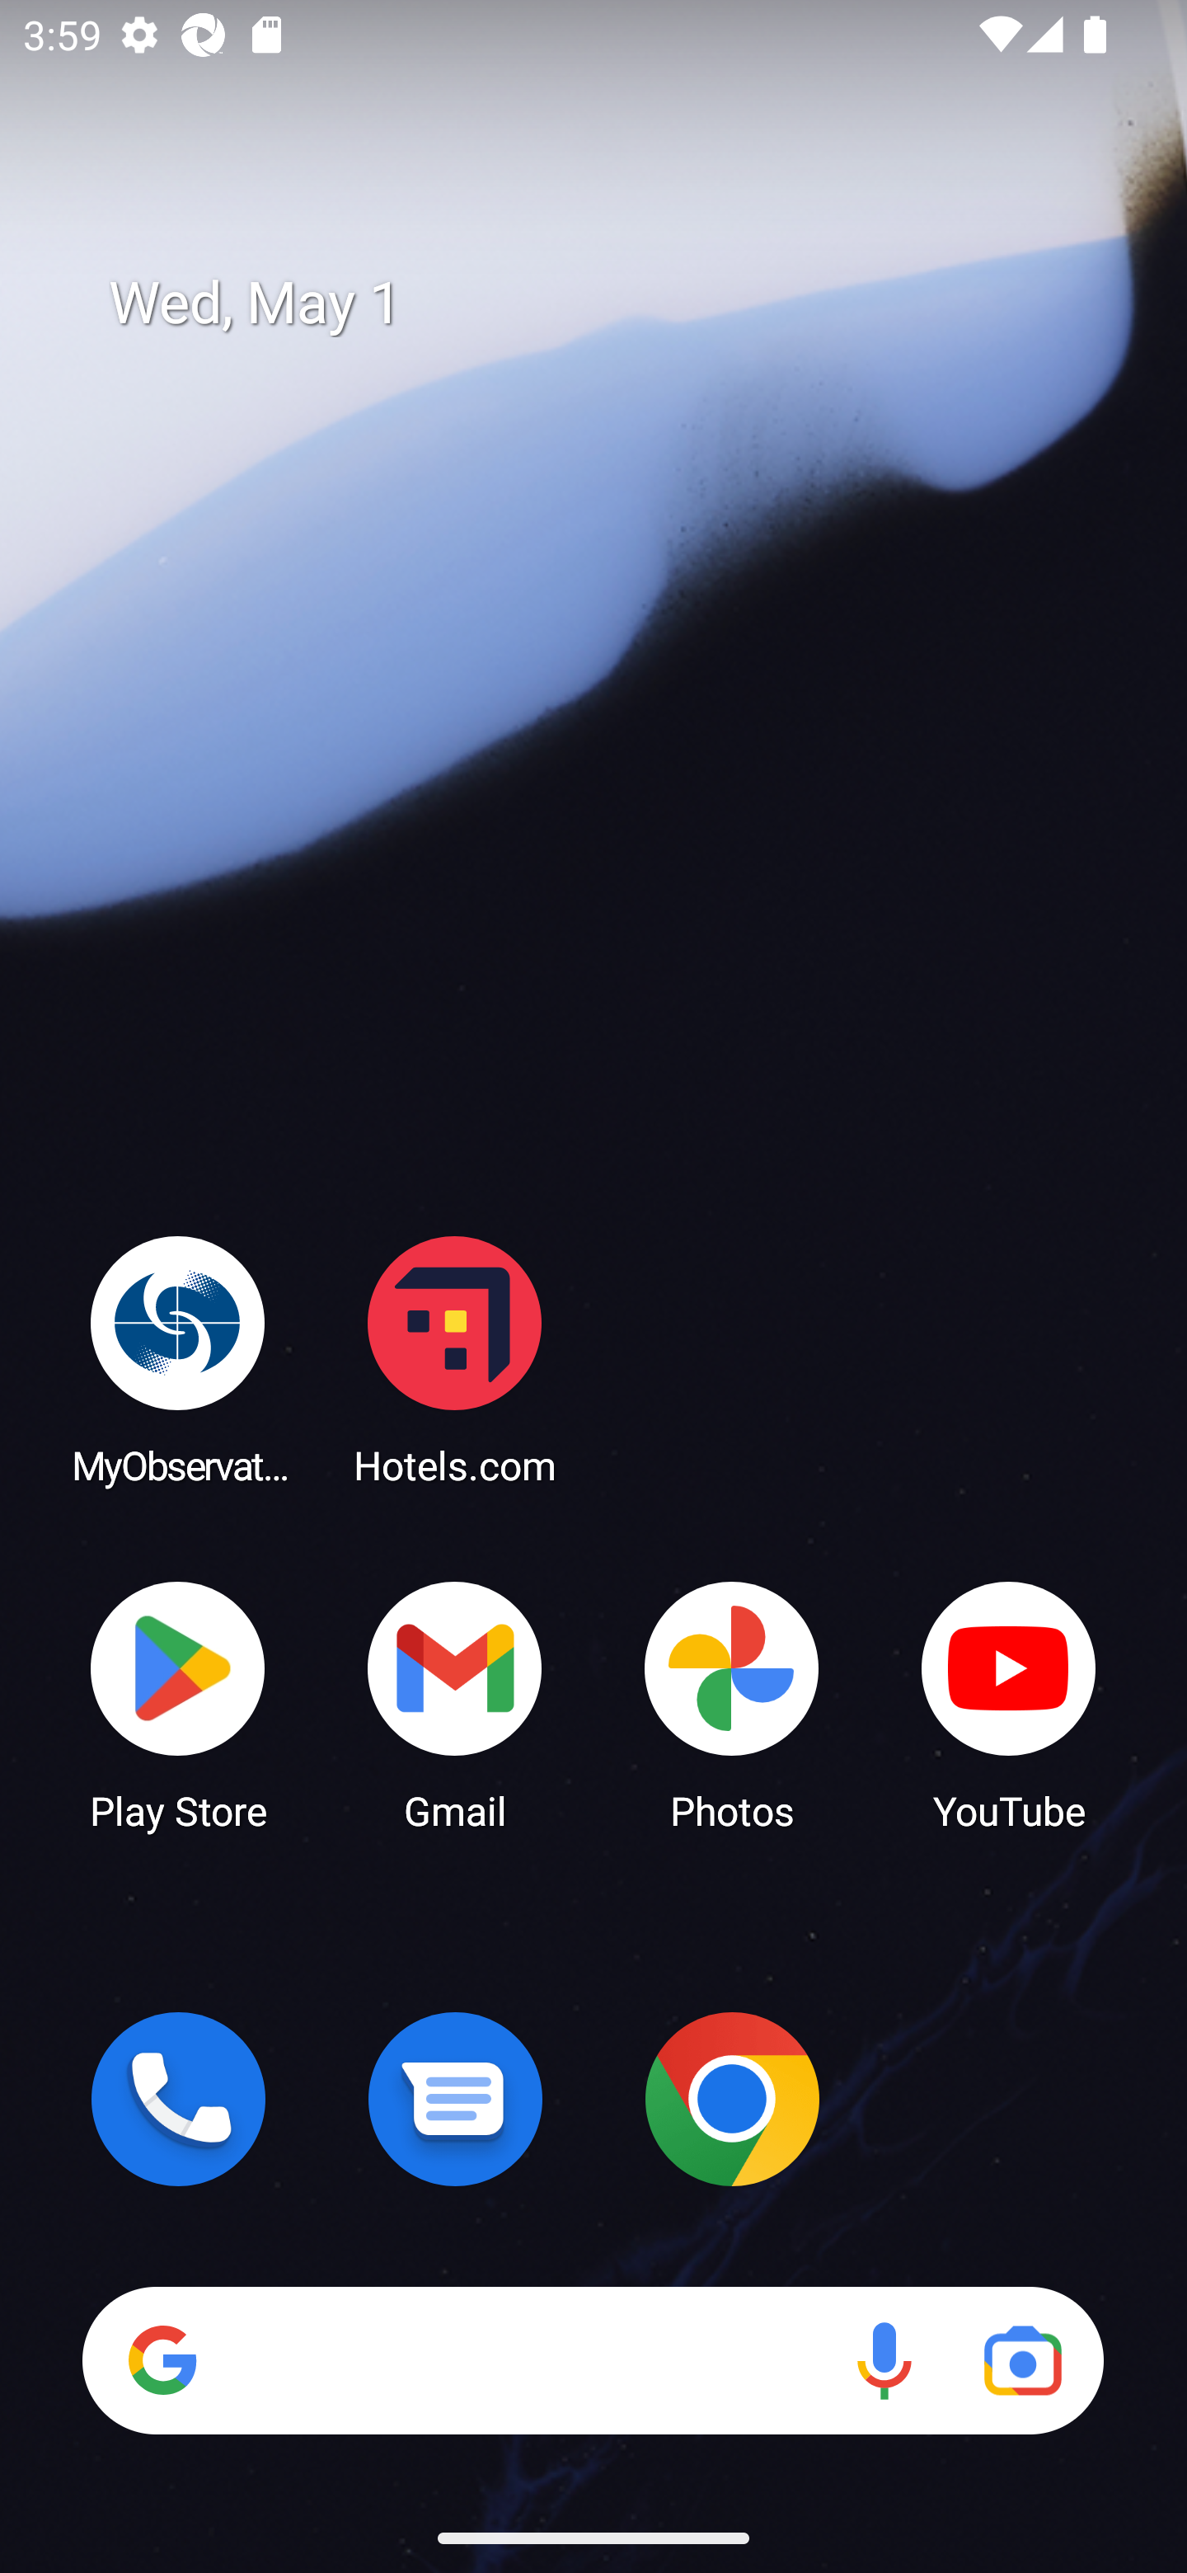 This screenshot has height=2573, width=1187. I want to click on Chrome, so click(732, 2099).